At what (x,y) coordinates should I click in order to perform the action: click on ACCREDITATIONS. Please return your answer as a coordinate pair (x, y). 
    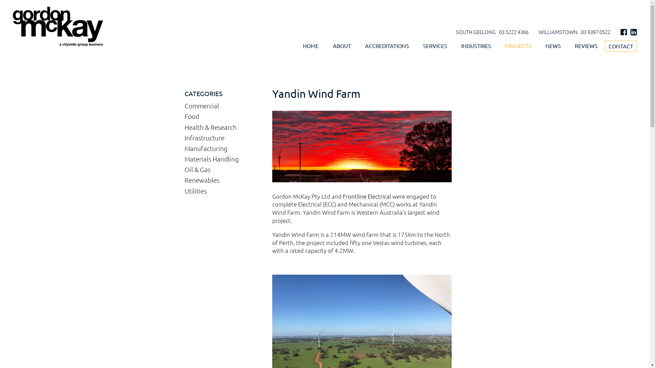
    Looking at the image, I should click on (387, 46).